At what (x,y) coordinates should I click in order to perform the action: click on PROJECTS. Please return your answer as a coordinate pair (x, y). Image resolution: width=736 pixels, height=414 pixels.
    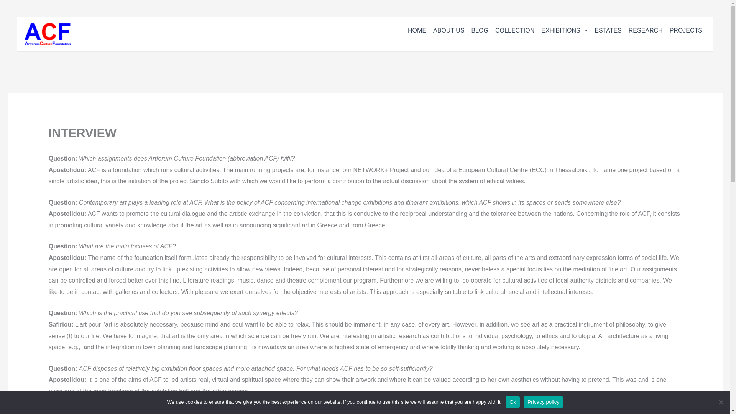
    Looking at the image, I should click on (686, 33).